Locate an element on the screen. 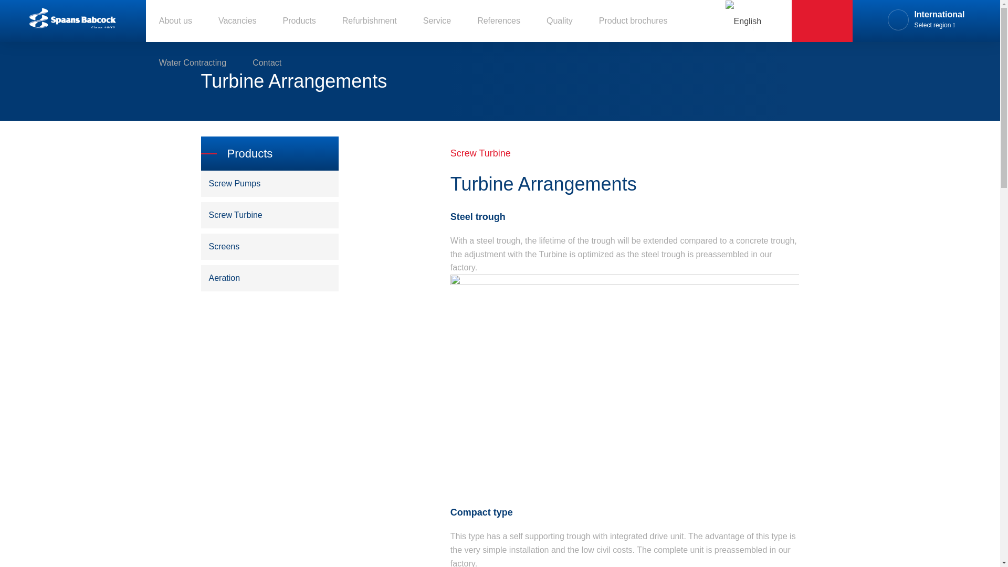 The width and height of the screenshot is (1008, 567). Screw Pumps is located at coordinates (270, 184).